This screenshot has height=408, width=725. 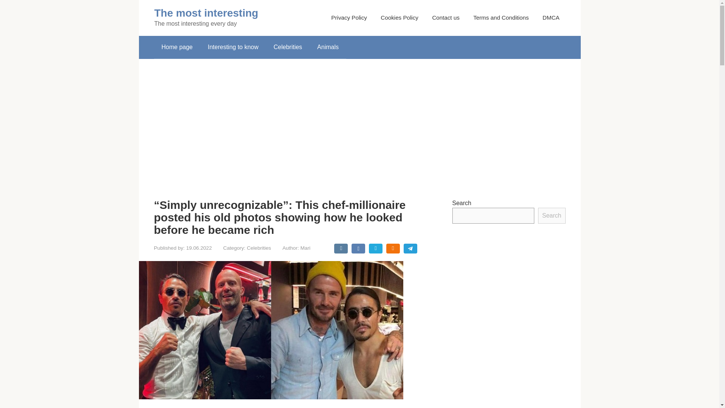 What do you see at coordinates (288, 47) in the screenshot?
I see `Celebrities` at bounding box center [288, 47].